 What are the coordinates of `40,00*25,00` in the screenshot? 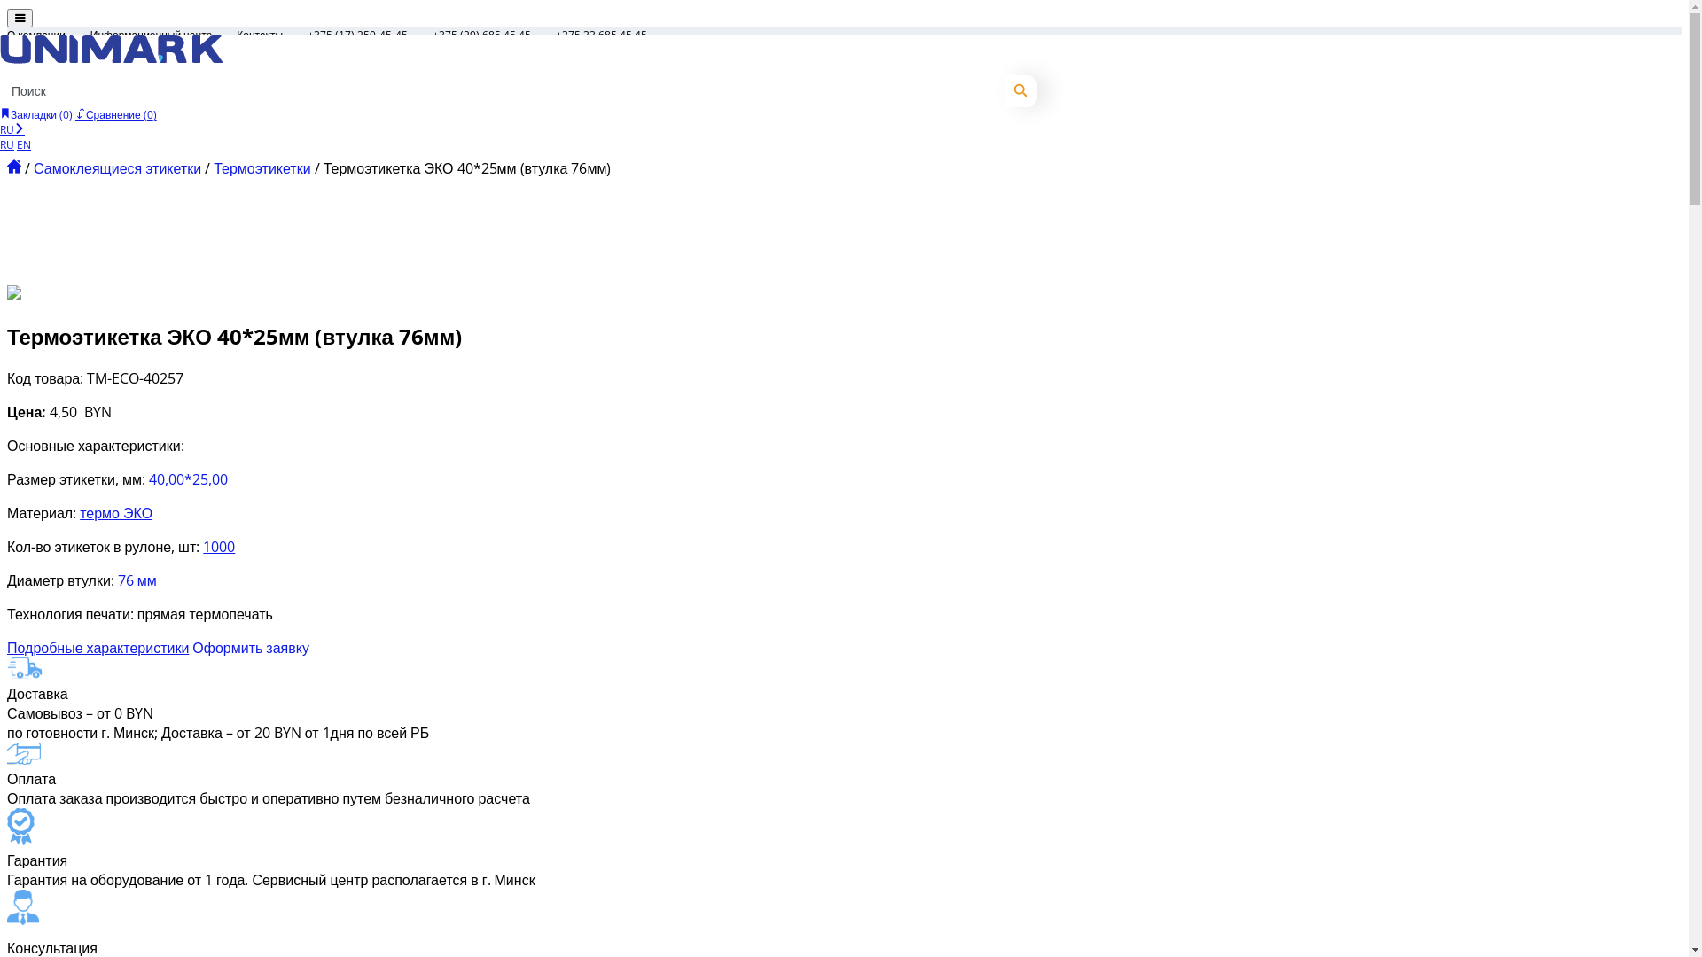 It's located at (188, 479).